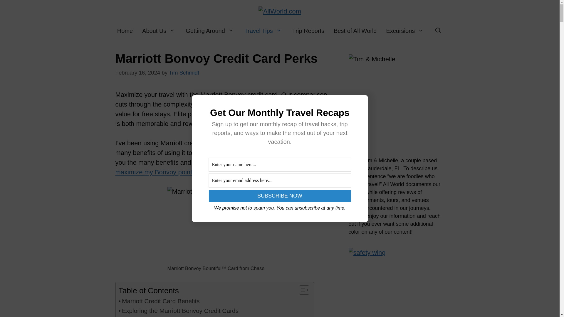 Image resolution: width=564 pixels, height=317 pixels. I want to click on Excursions, so click(405, 31).